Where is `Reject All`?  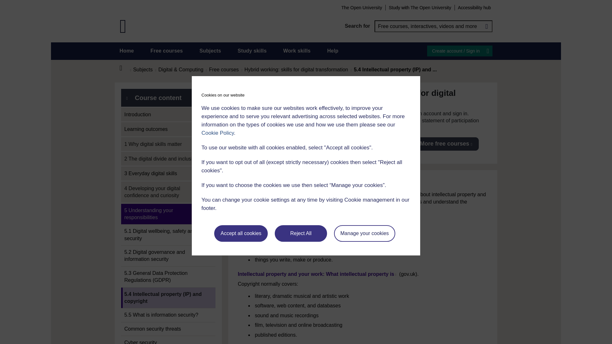
Reject All is located at coordinates (301, 233).